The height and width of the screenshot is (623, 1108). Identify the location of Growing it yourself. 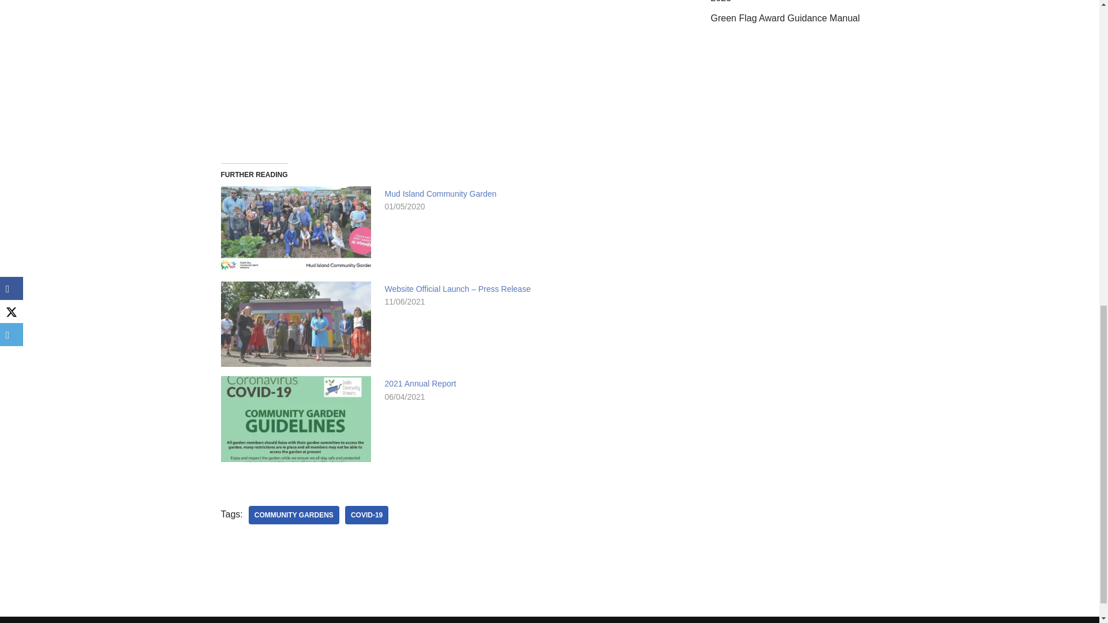
(448, 73).